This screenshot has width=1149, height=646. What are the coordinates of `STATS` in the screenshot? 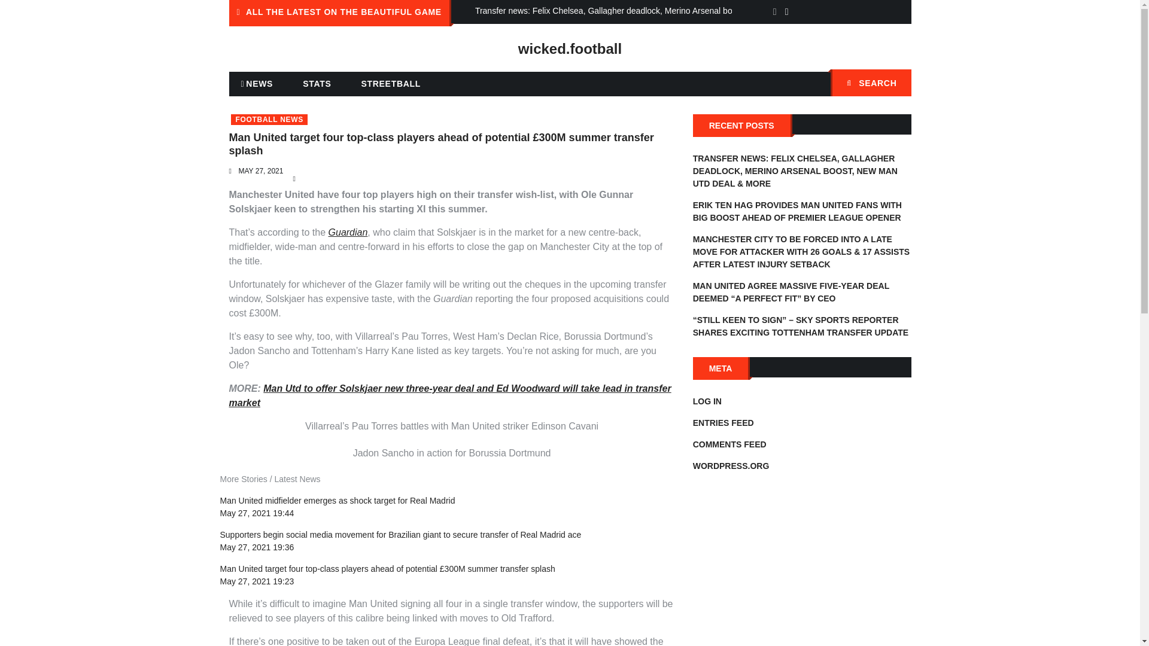 It's located at (316, 83).